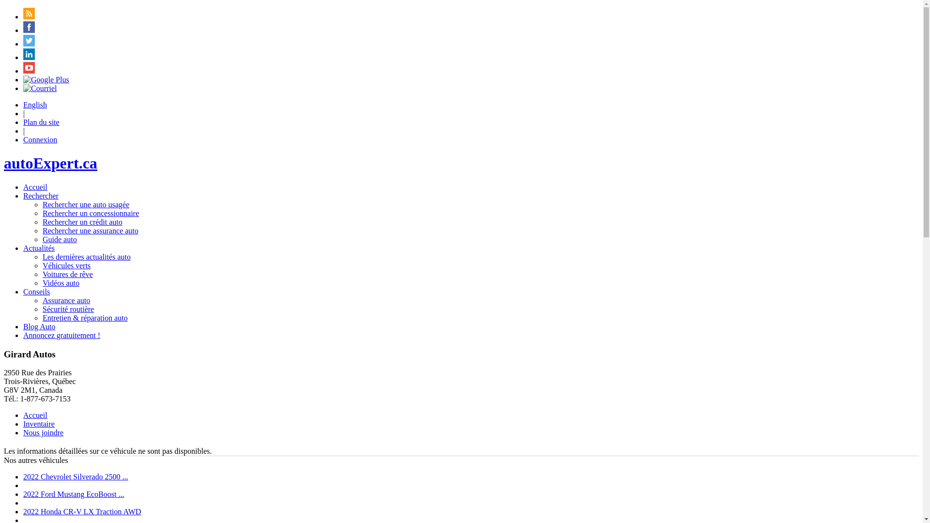 Image resolution: width=930 pixels, height=523 pixels. Describe the element at coordinates (29, 30) in the screenshot. I see `Suivez autoExpert.ca sur Facebook` at that location.